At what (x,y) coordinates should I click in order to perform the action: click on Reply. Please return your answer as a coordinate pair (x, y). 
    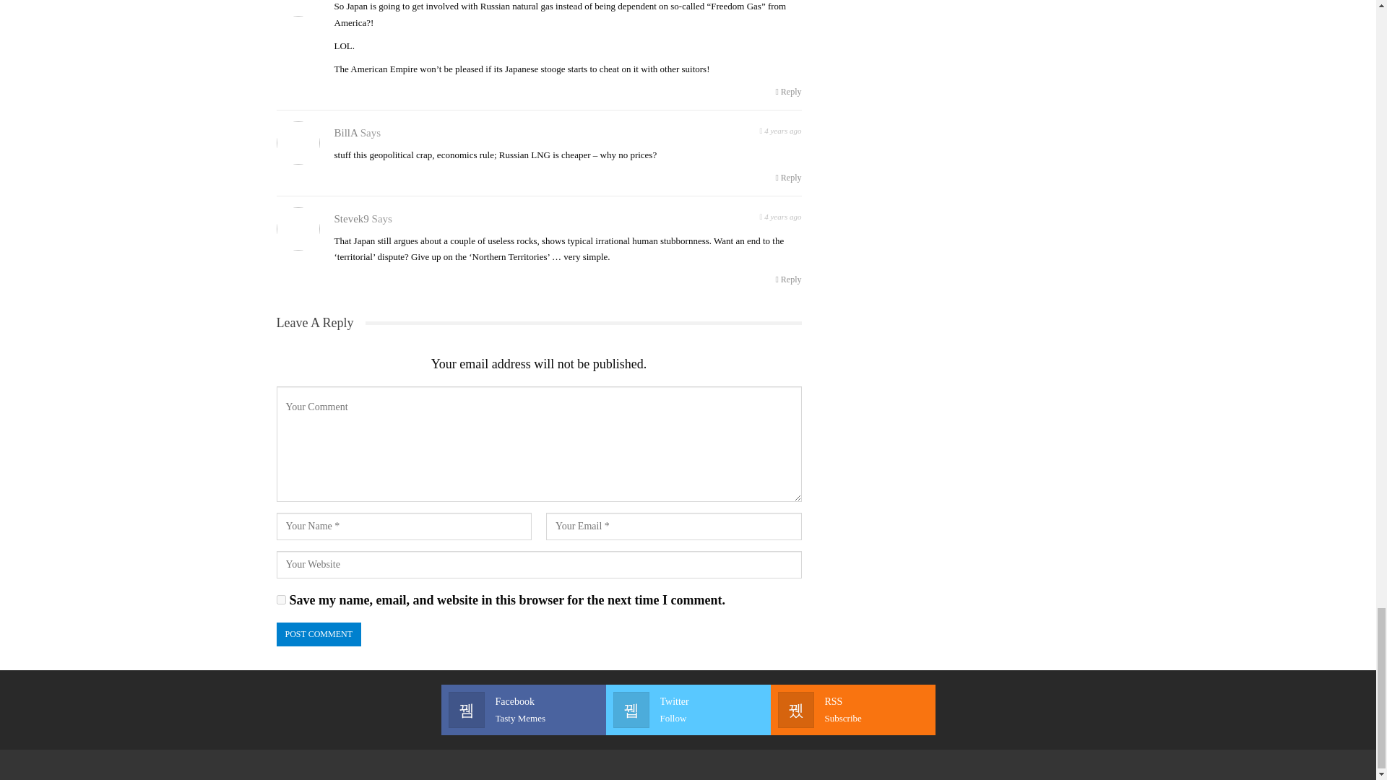
    Looking at the image, I should click on (788, 178).